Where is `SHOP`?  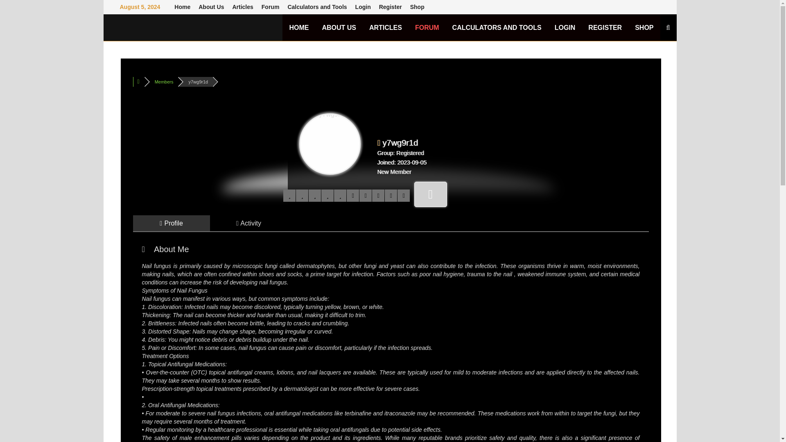
SHOP is located at coordinates (644, 27).